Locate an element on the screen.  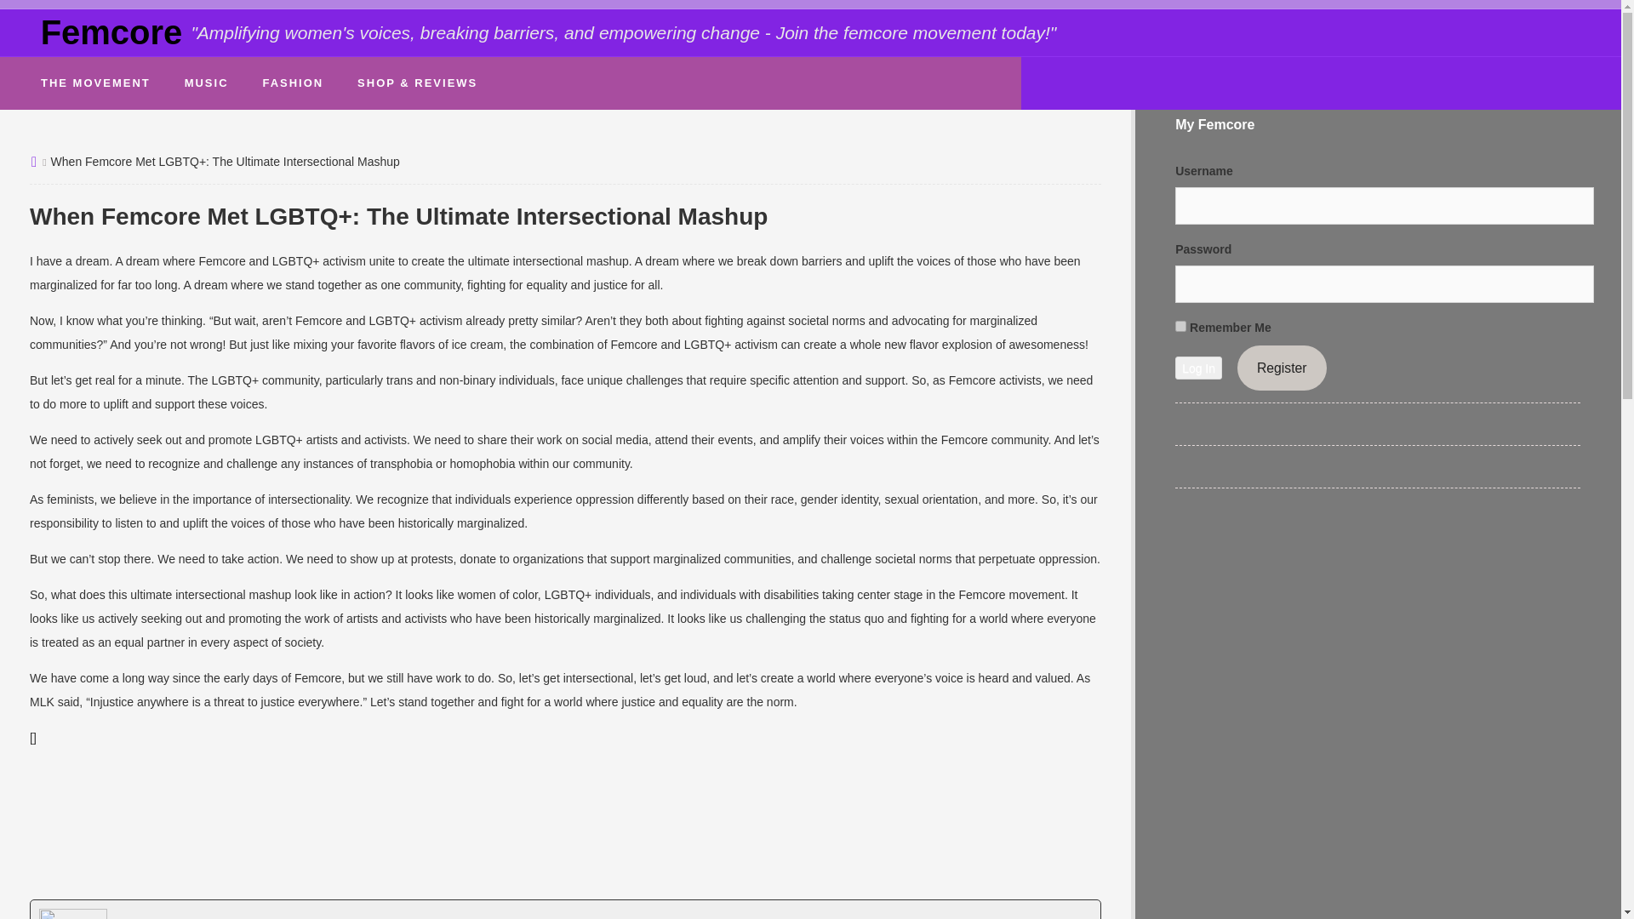
Log In is located at coordinates (1198, 368).